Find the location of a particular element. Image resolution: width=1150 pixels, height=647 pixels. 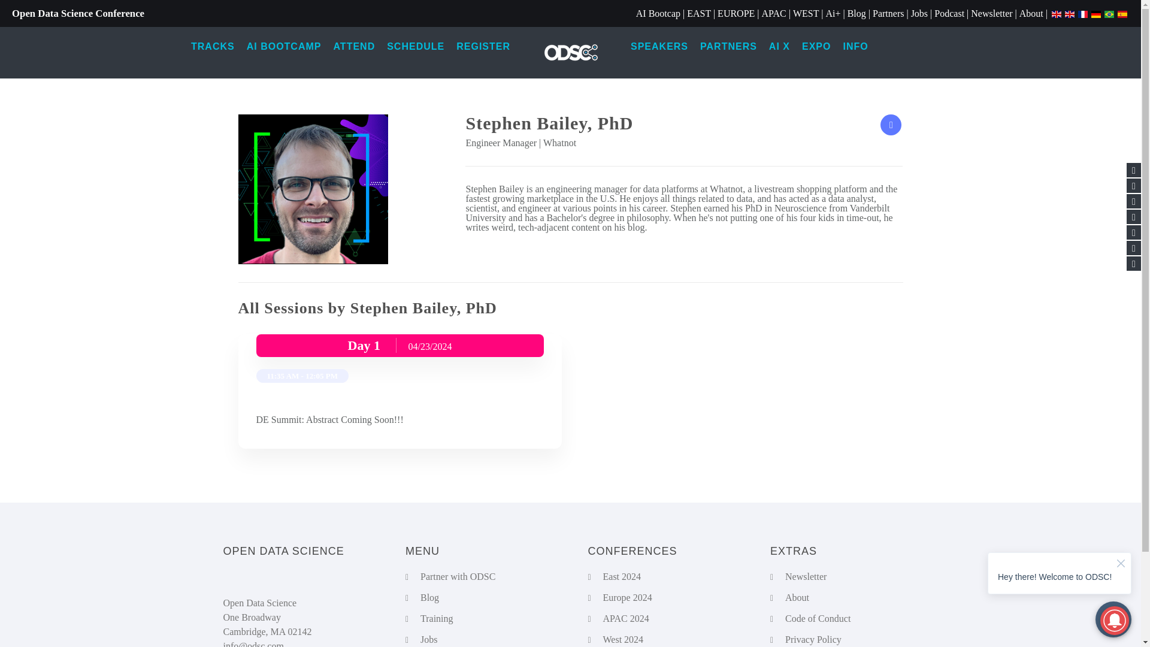

Blog is located at coordinates (857, 13).